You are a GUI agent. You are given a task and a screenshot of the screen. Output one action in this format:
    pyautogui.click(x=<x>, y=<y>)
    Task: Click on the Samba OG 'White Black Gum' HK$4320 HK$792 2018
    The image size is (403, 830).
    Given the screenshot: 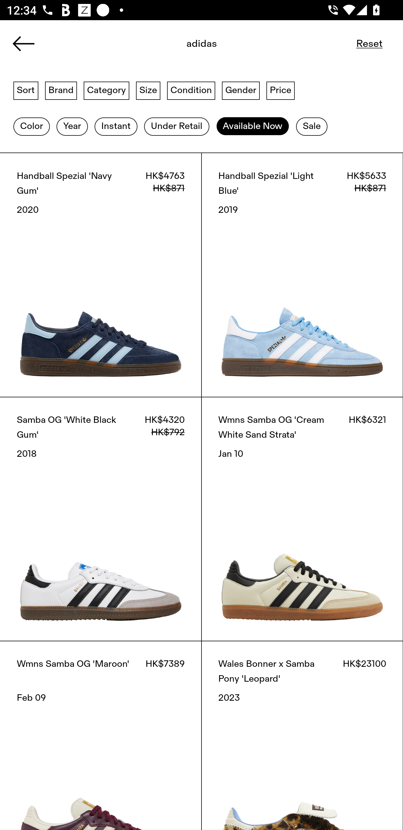 What is the action you would take?
    pyautogui.click(x=101, y=519)
    